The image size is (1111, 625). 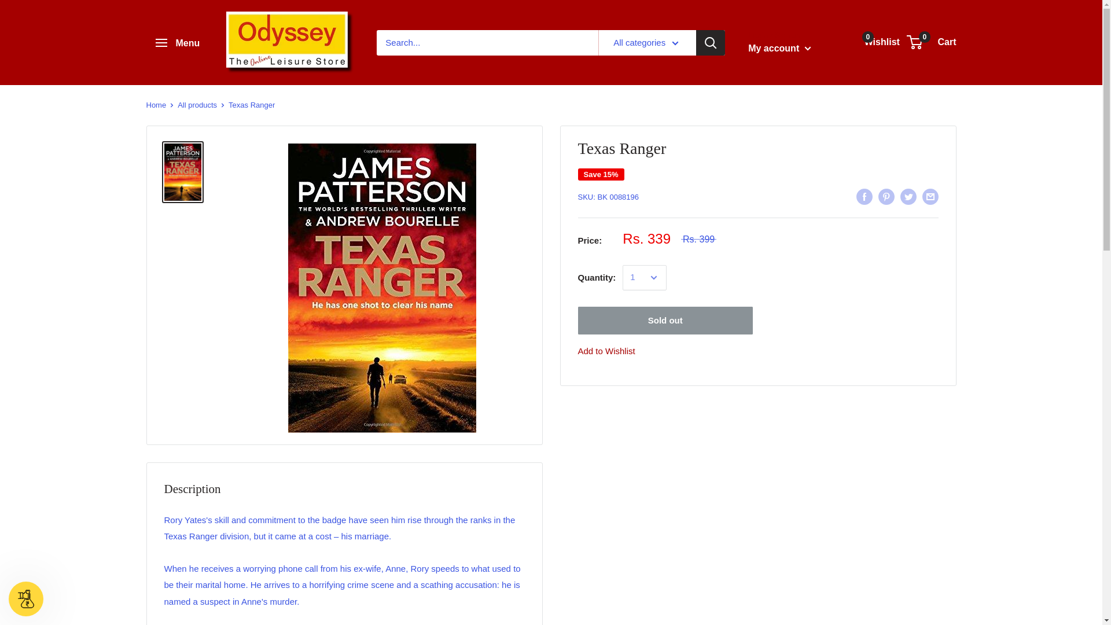 I want to click on Home, so click(x=155, y=105).